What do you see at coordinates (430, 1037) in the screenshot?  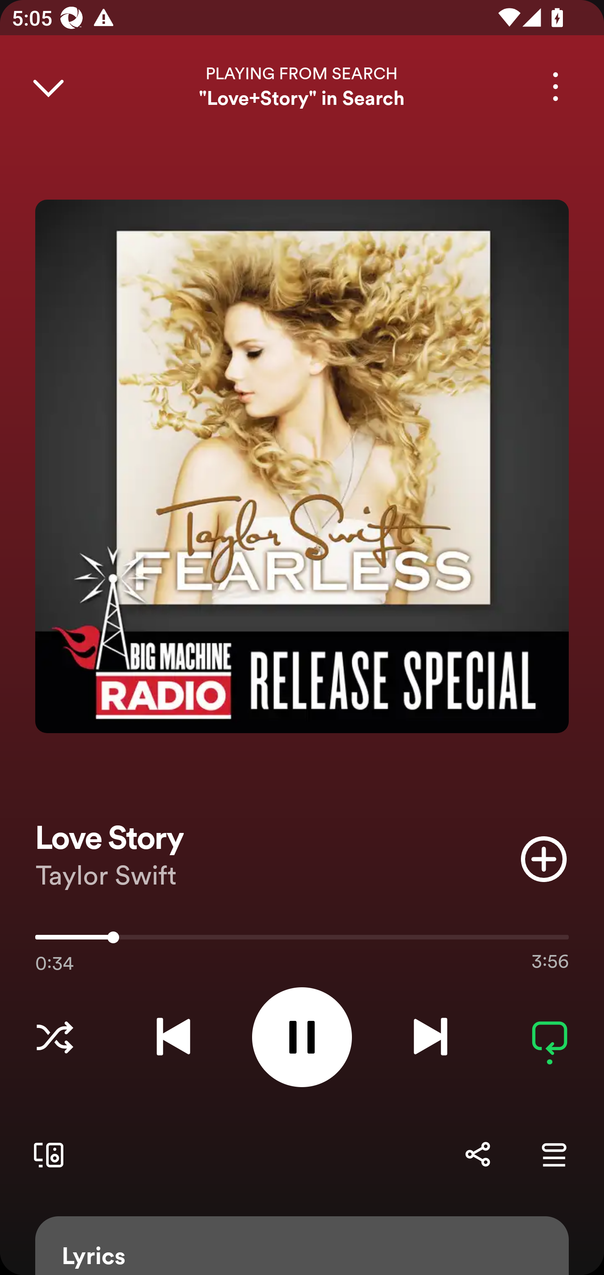 I see `Next` at bounding box center [430, 1037].